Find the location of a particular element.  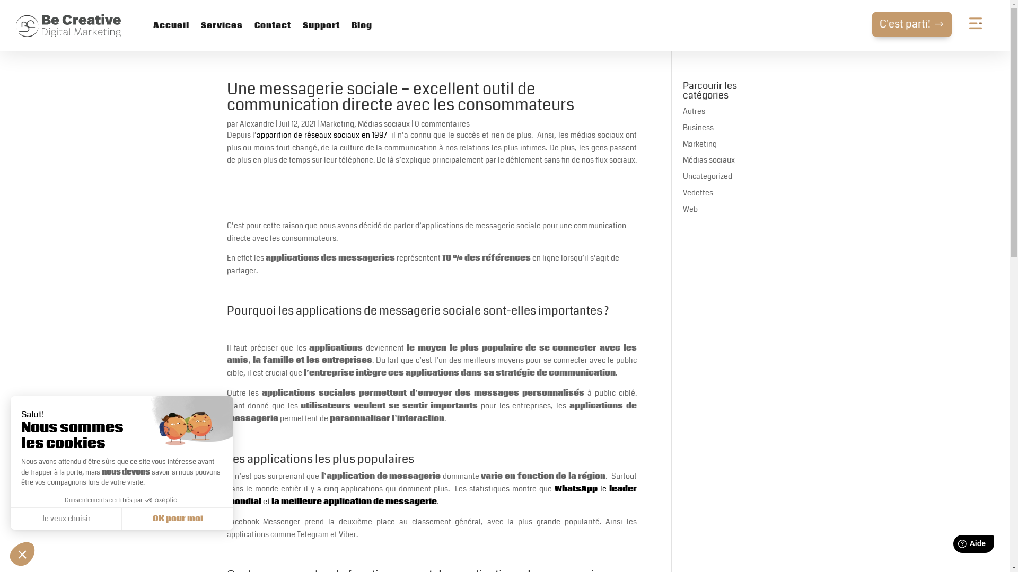

Accueil is located at coordinates (171, 25).